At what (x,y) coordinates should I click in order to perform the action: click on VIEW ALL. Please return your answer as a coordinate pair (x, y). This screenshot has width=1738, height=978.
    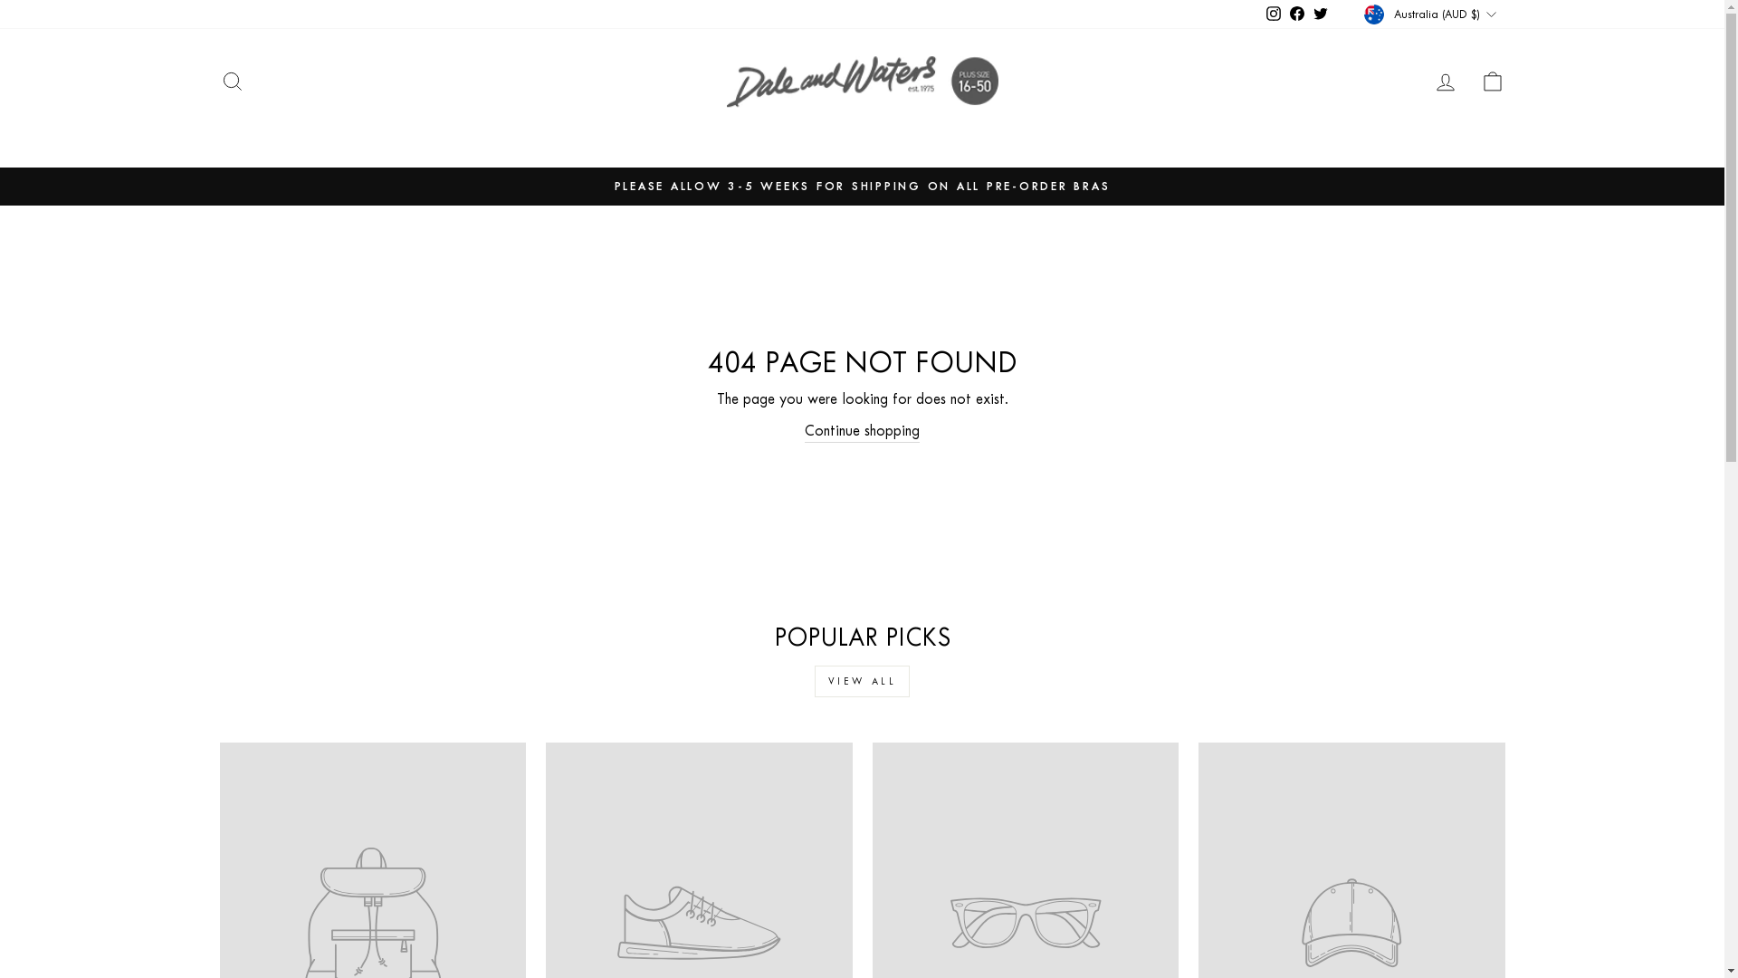
    Looking at the image, I should click on (863, 681).